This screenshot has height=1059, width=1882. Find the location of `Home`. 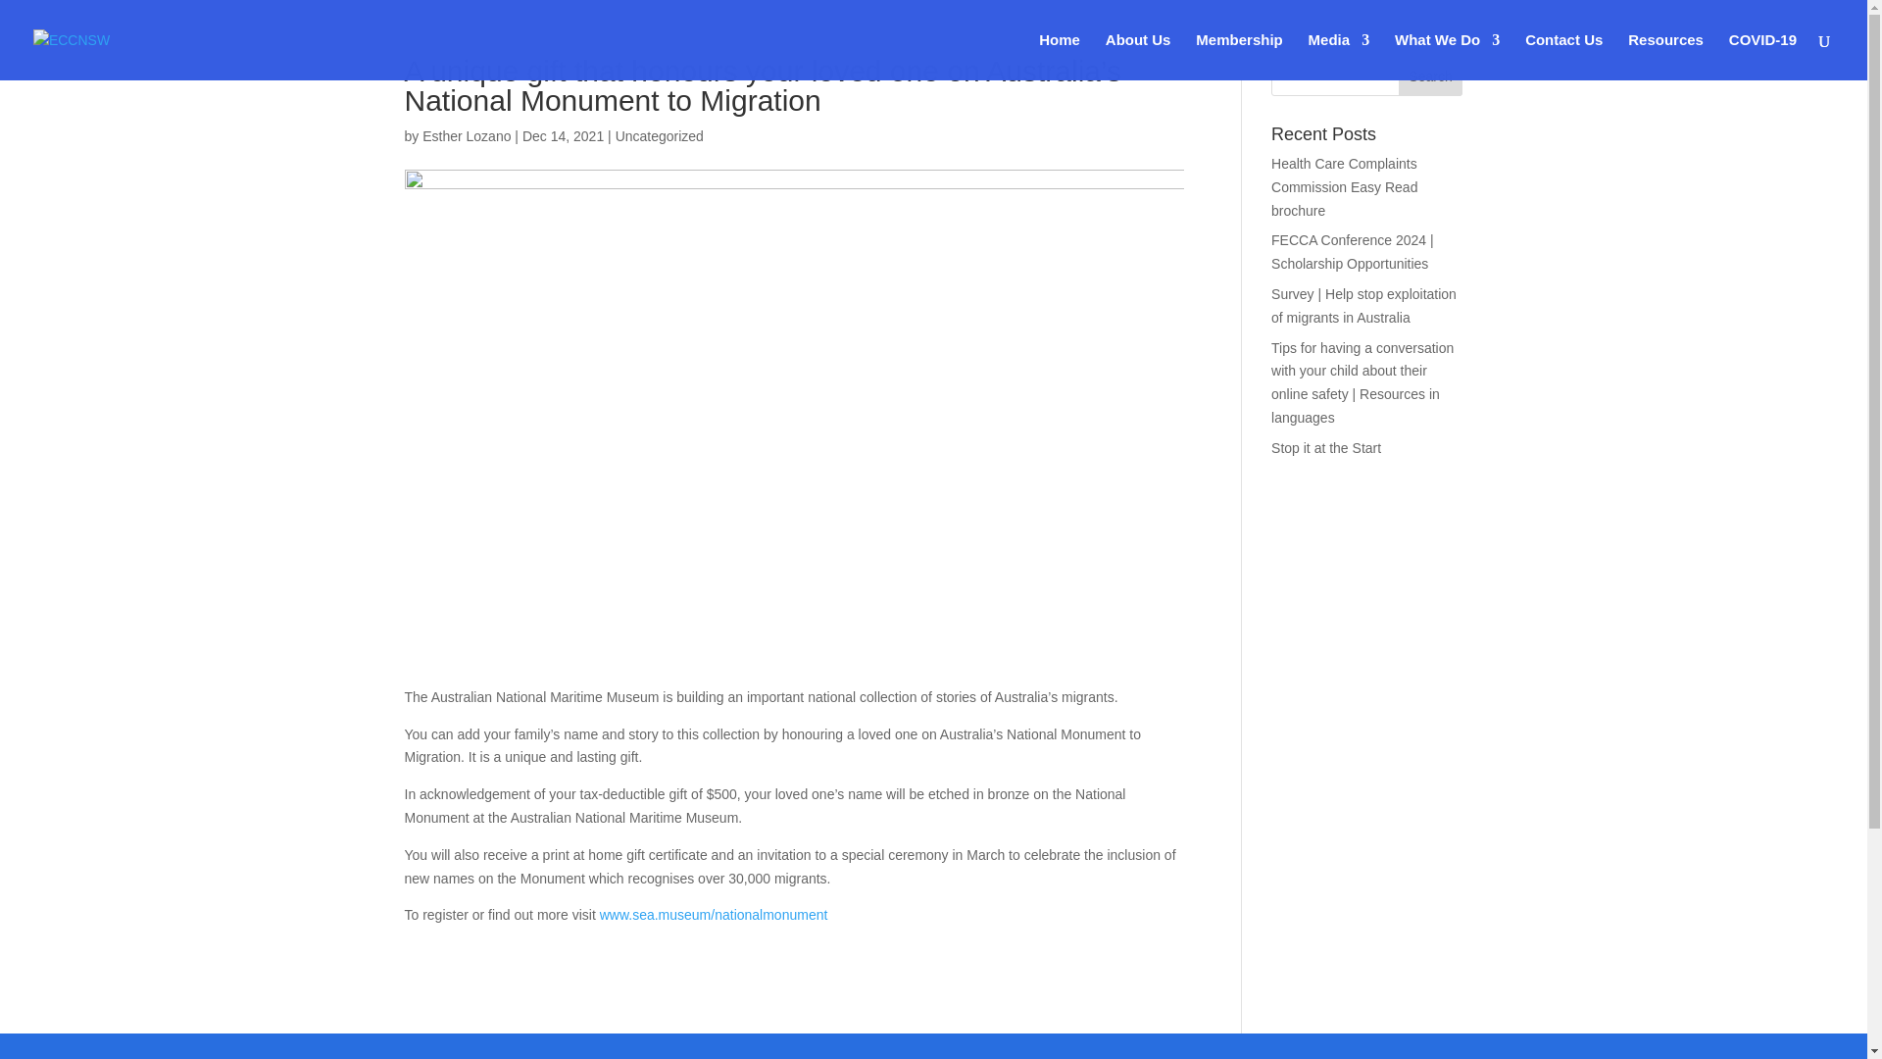

Home is located at coordinates (1059, 57).